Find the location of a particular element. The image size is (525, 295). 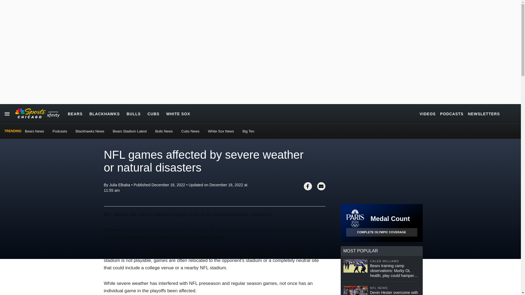

CUBS is located at coordinates (153, 114).